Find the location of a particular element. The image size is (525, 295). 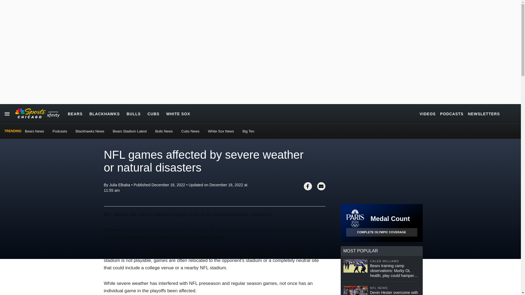

CUBS is located at coordinates (153, 114).